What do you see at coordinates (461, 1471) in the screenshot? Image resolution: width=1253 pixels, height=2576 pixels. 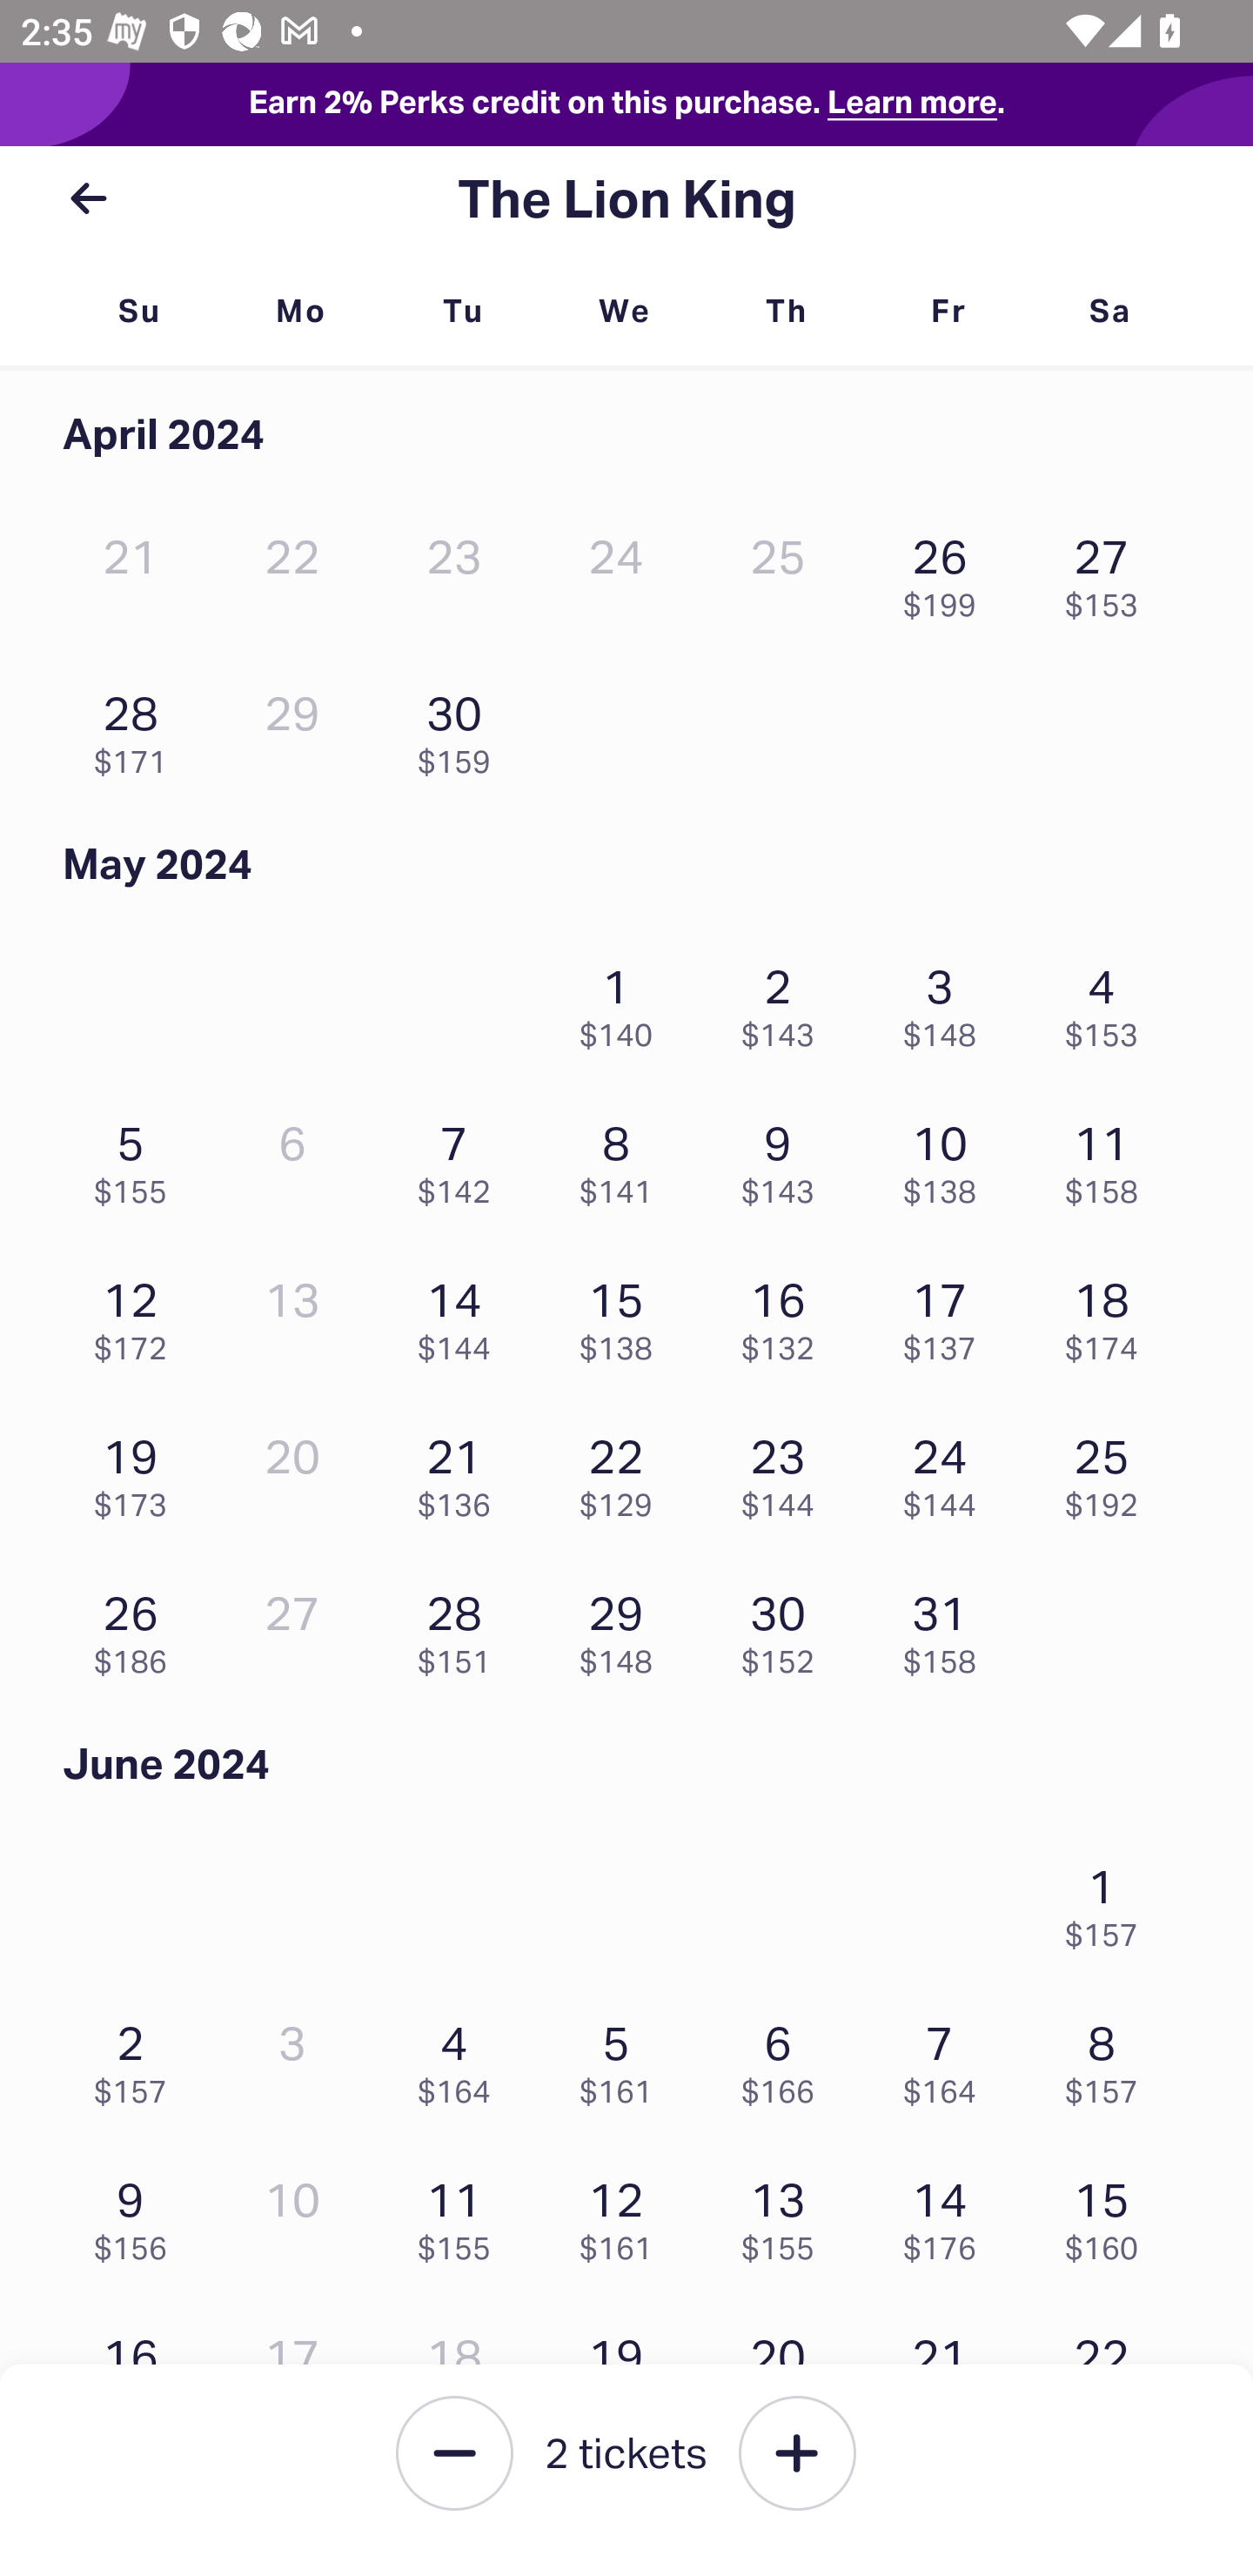 I see `21 $136` at bounding box center [461, 1471].